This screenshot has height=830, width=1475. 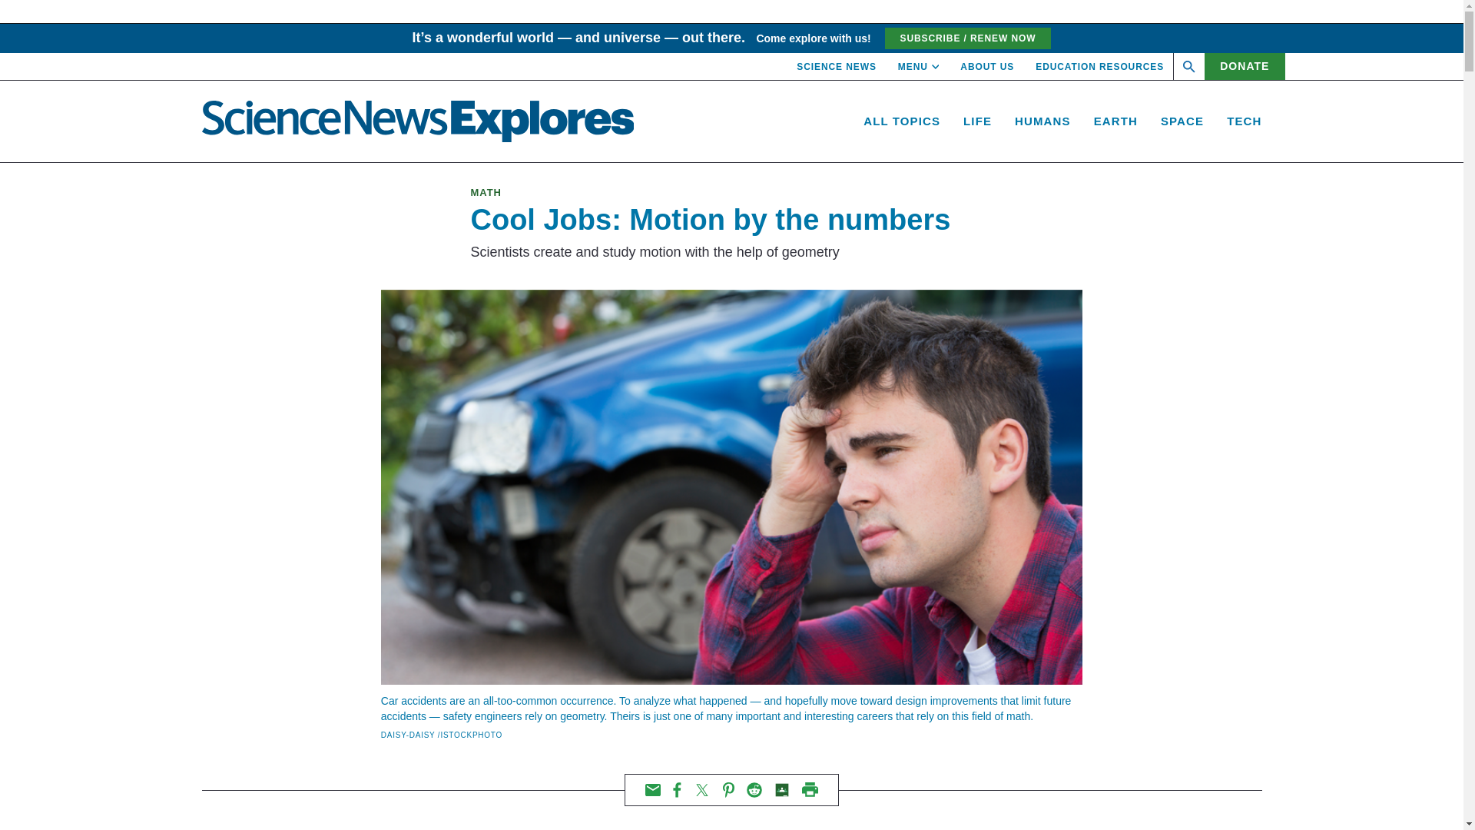 I want to click on Share via email, so click(x=653, y=789).